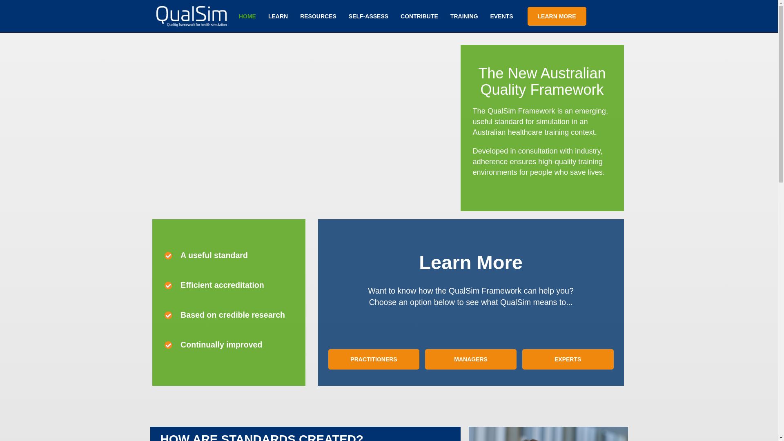 This screenshot has height=441, width=784. Describe the element at coordinates (374, 359) in the screenshot. I see `PRACTITIONERS` at that location.